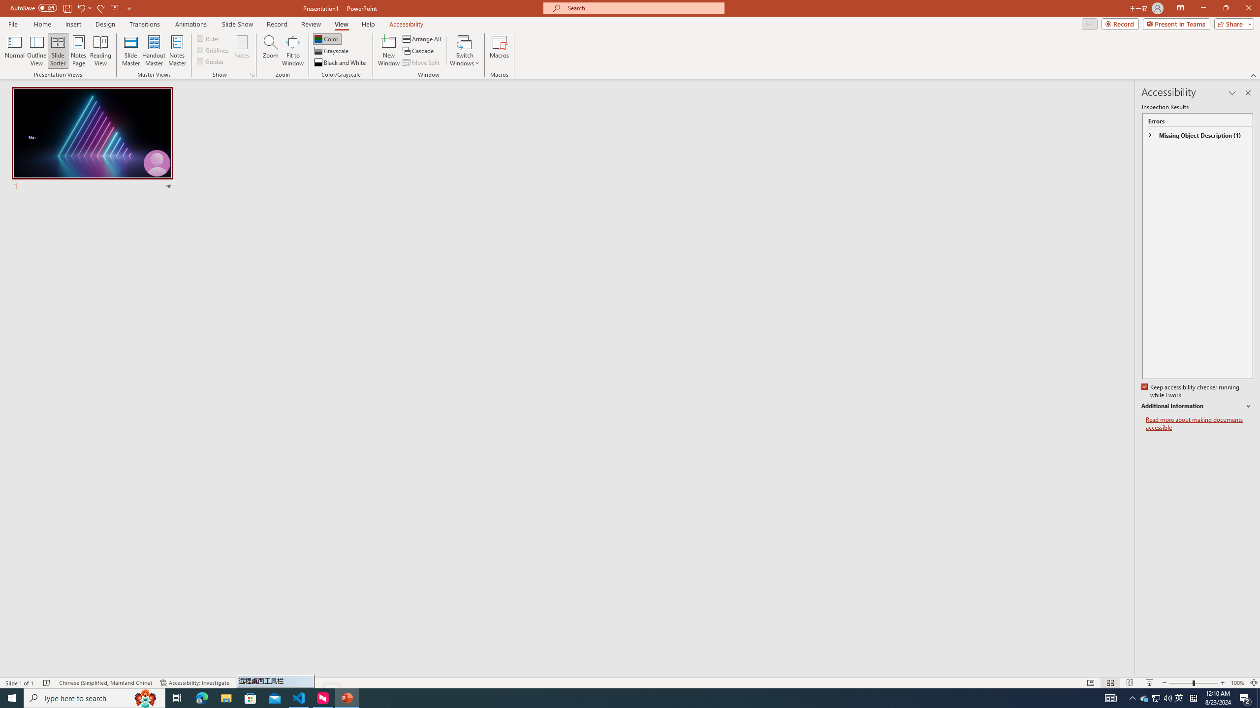  Describe the element at coordinates (271, 51) in the screenshot. I see `Zoom...` at that location.